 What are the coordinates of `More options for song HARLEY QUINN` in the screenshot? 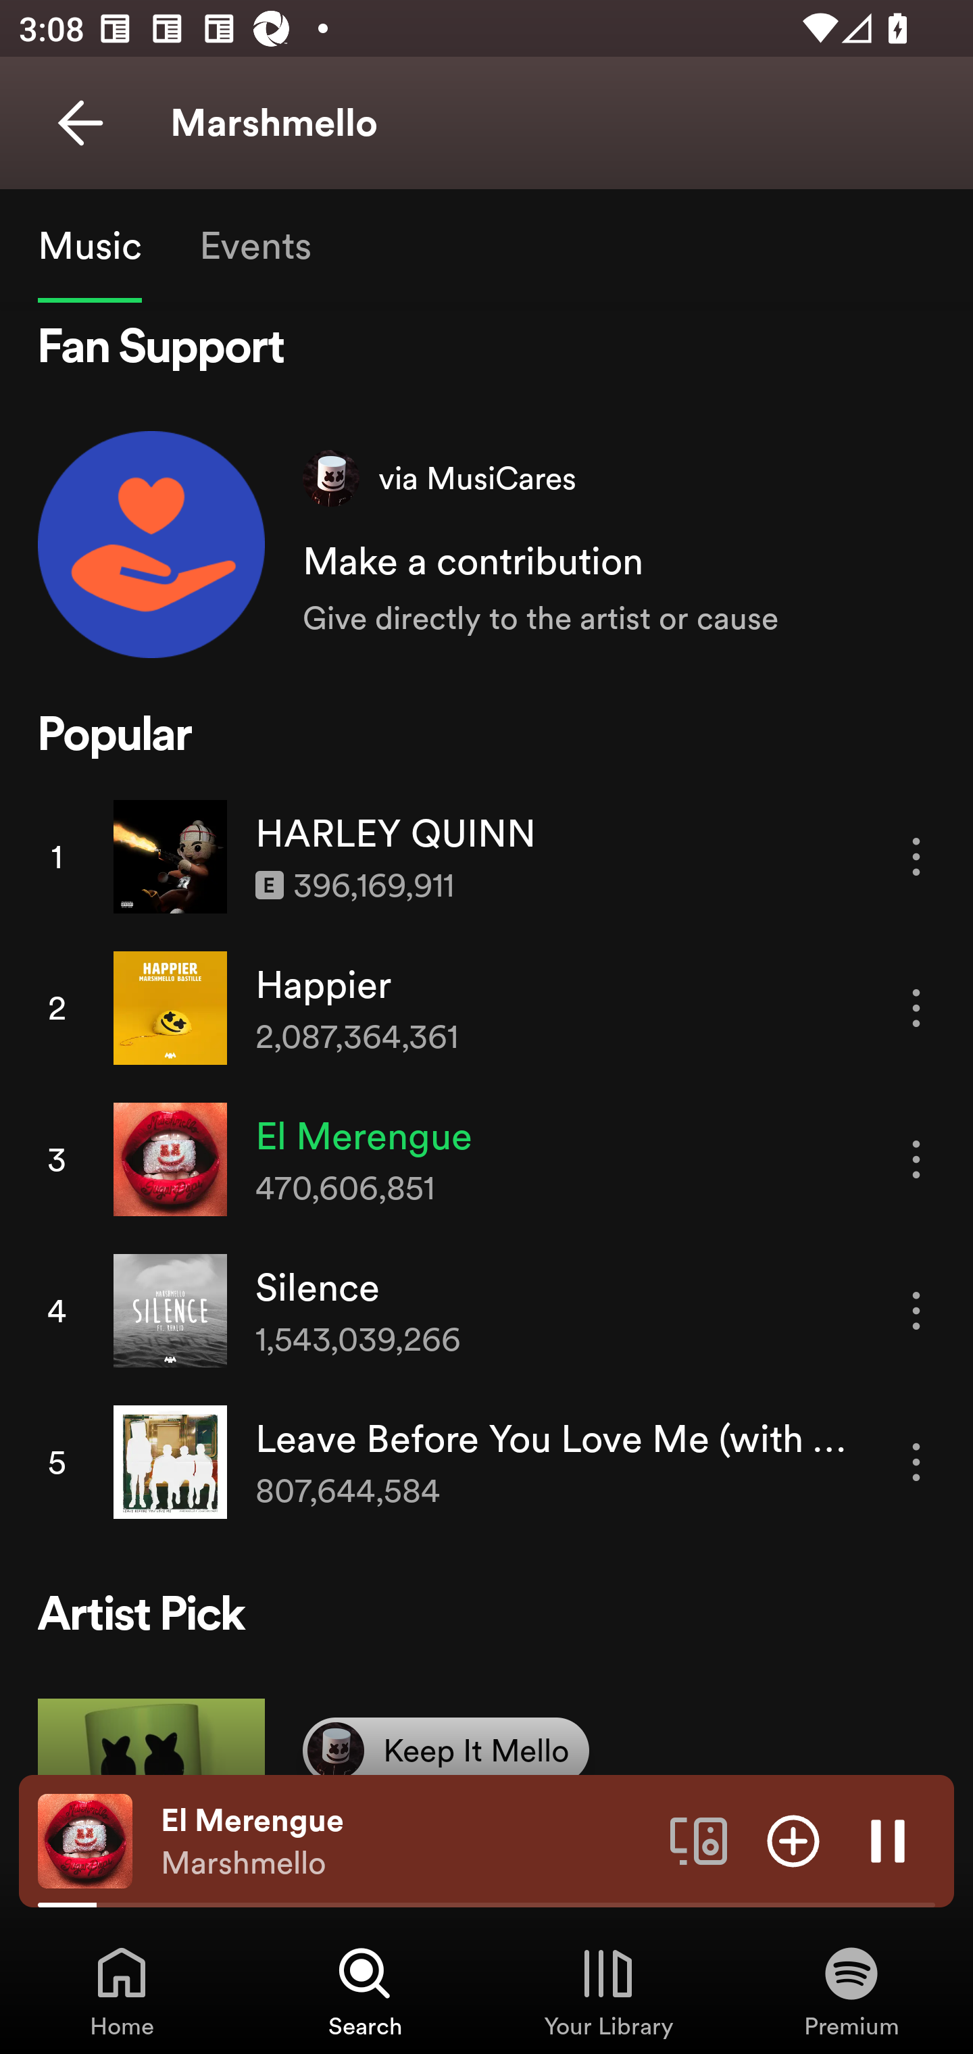 It's located at (916, 856).